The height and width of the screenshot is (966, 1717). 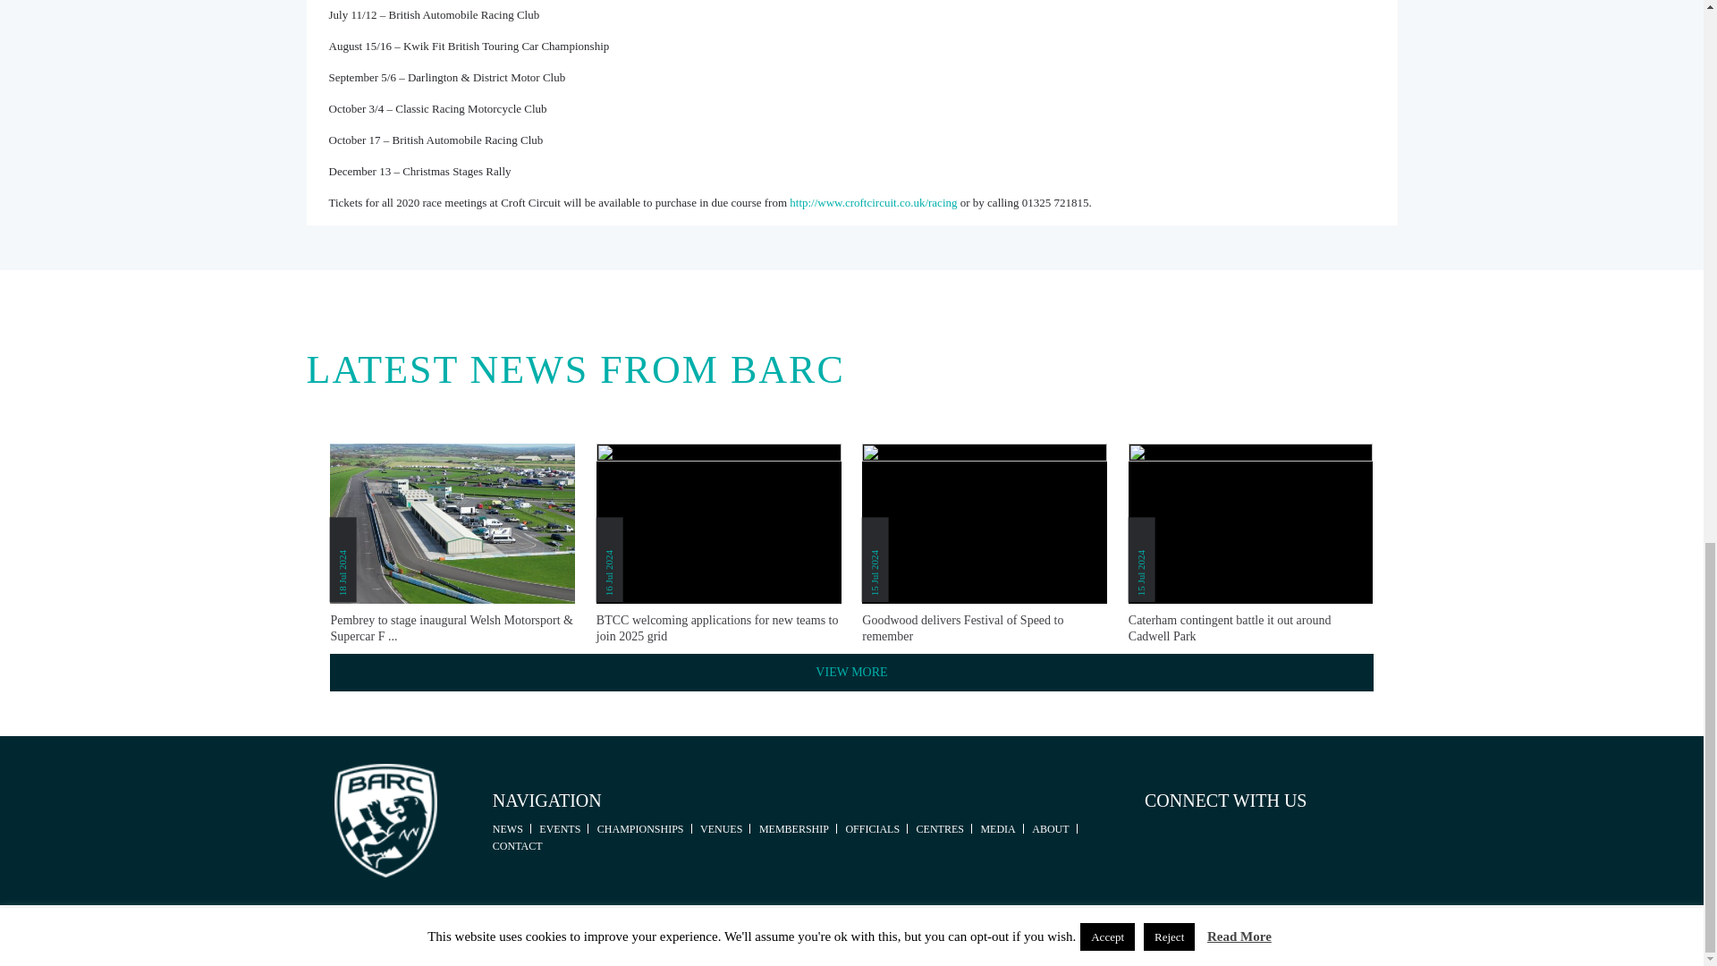 I want to click on Goodwood delivers Festival of Speed to remember, so click(x=984, y=628).